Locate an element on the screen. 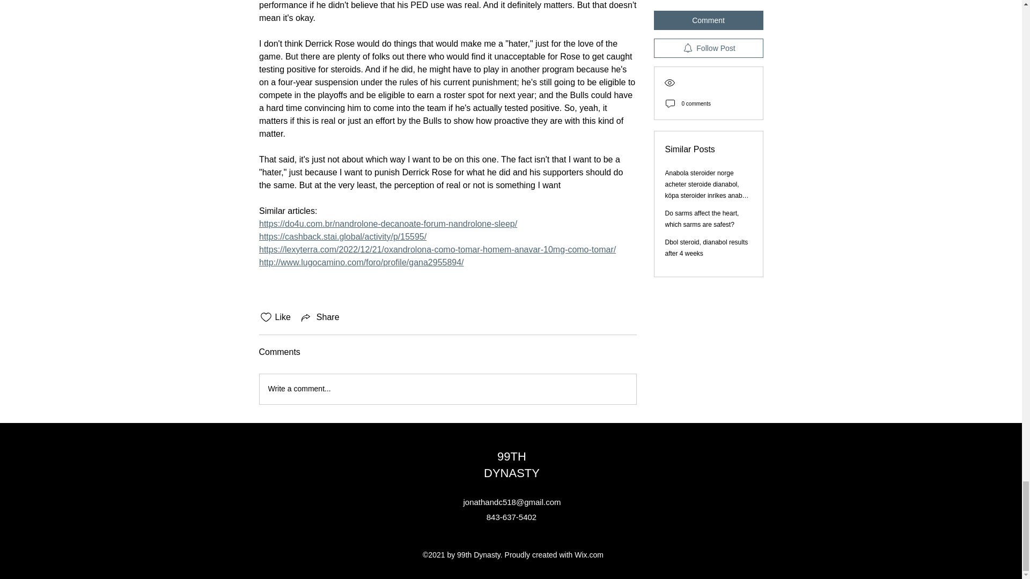 This screenshot has height=579, width=1030. 99TH DYNASTY is located at coordinates (512, 465).